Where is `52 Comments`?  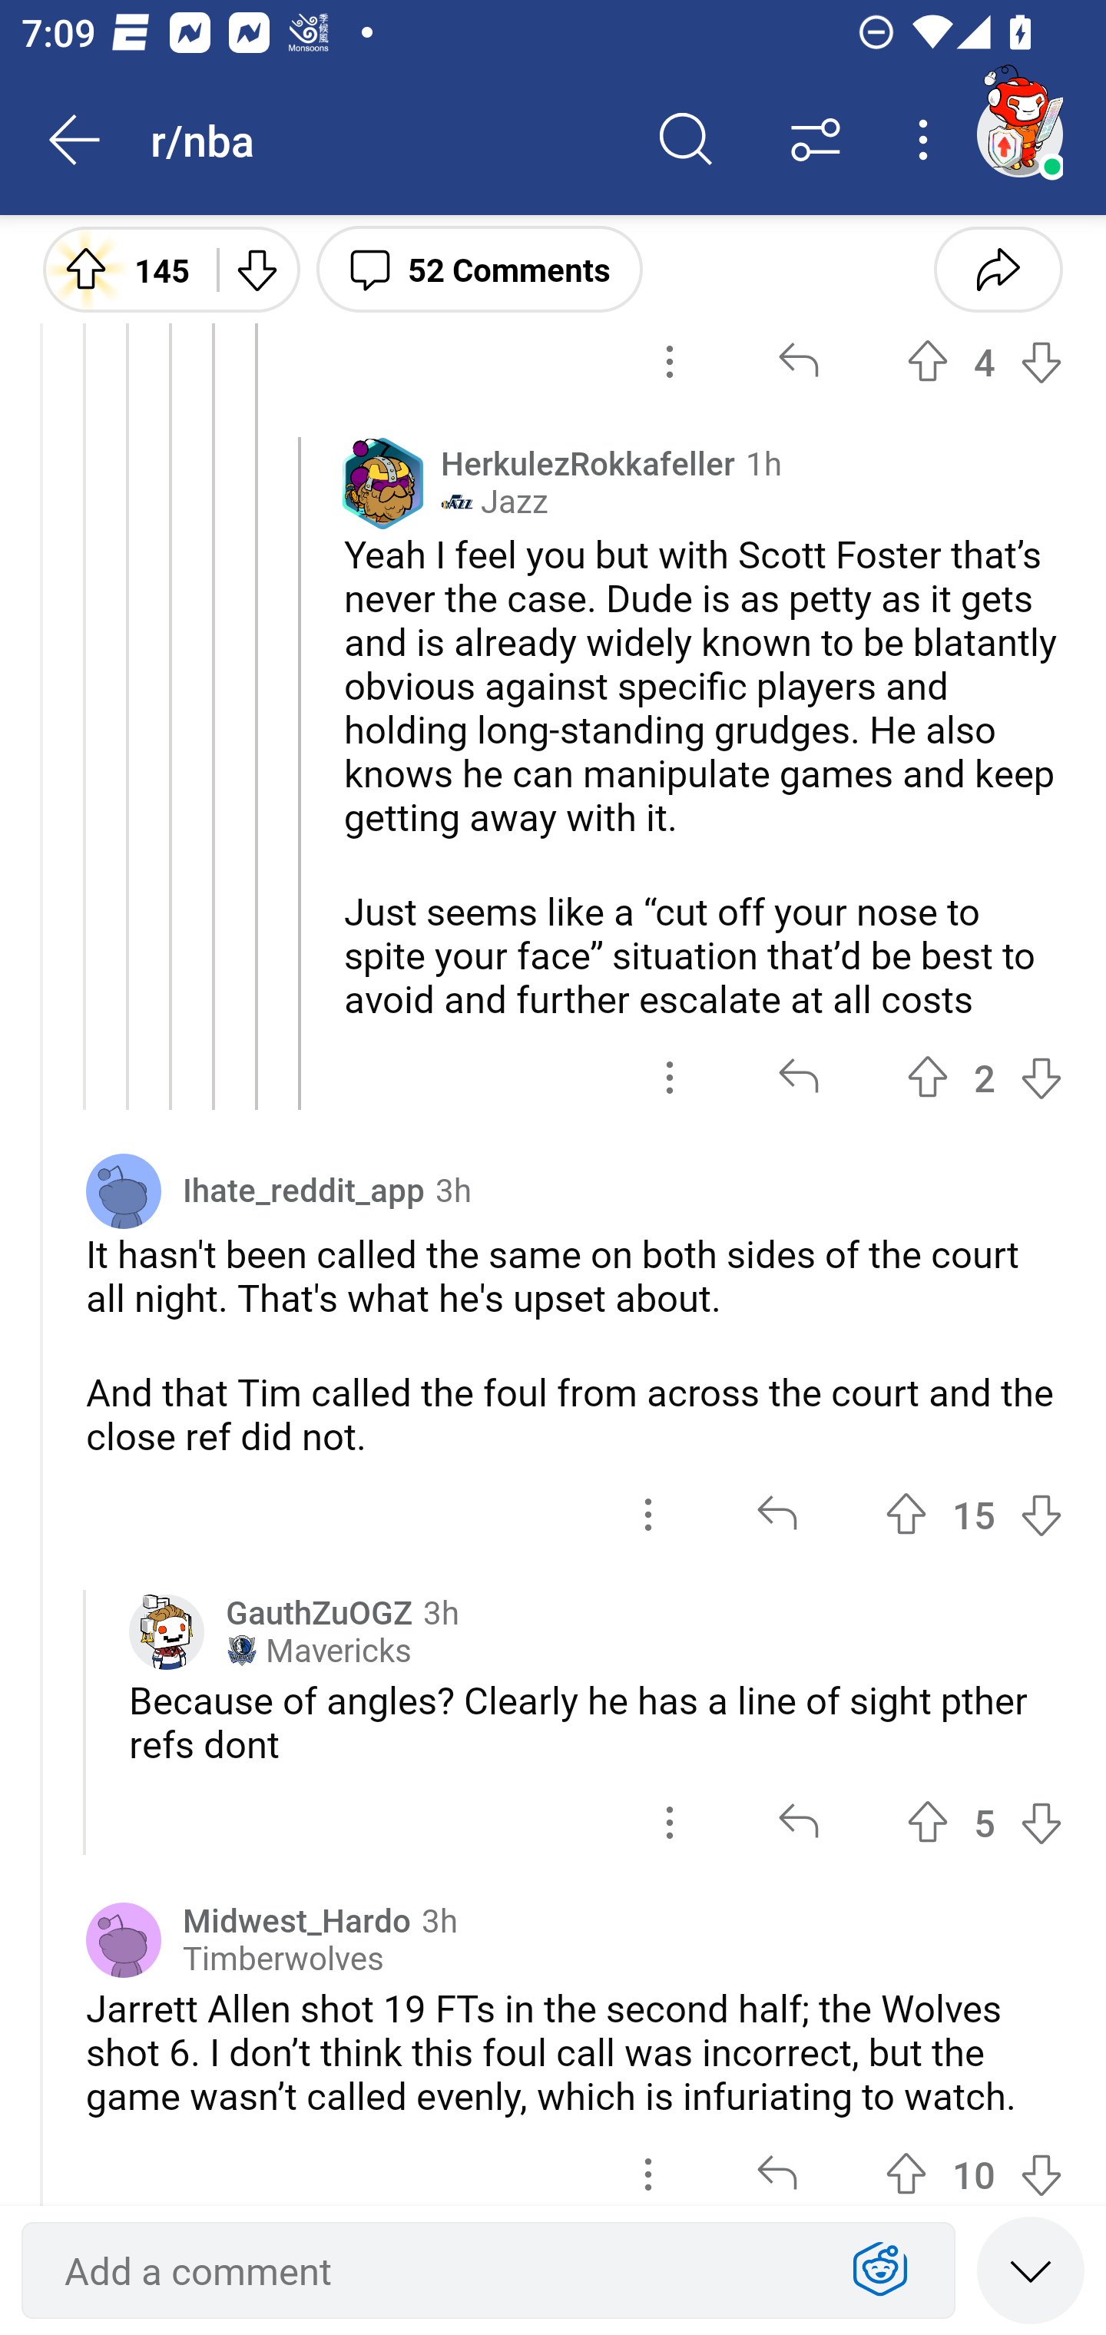
52 Comments is located at coordinates (479, 268).